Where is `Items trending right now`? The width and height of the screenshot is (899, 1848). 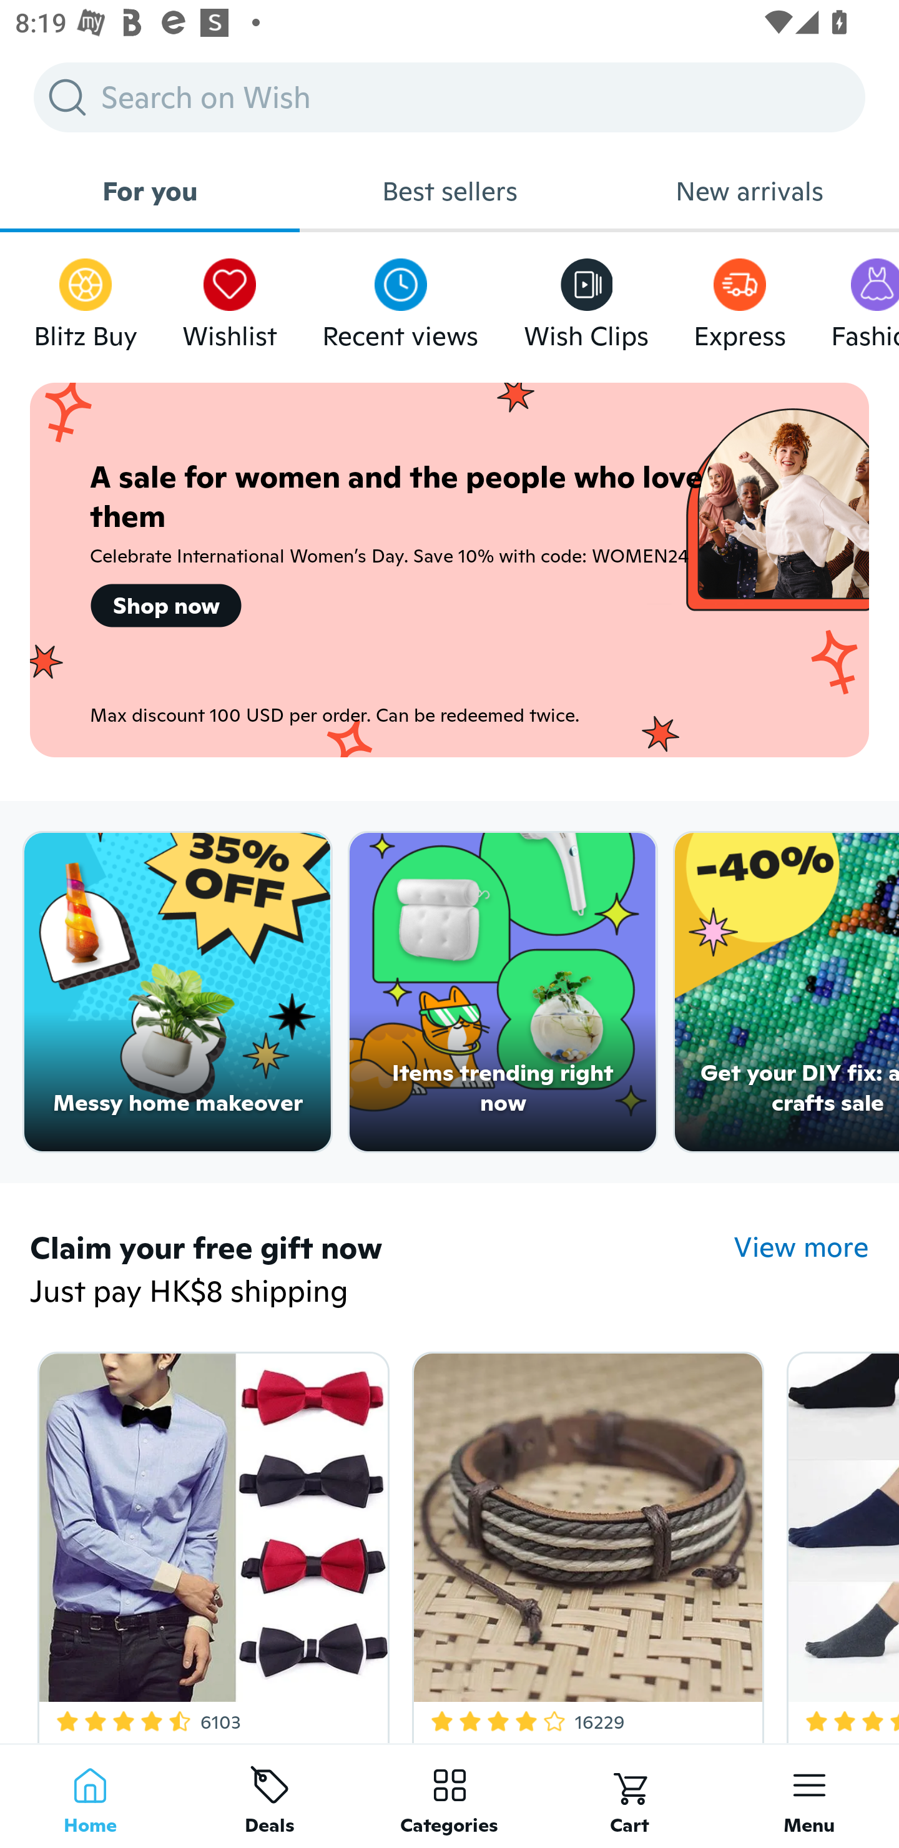
Items trending right now is located at coordinates (503, 992).